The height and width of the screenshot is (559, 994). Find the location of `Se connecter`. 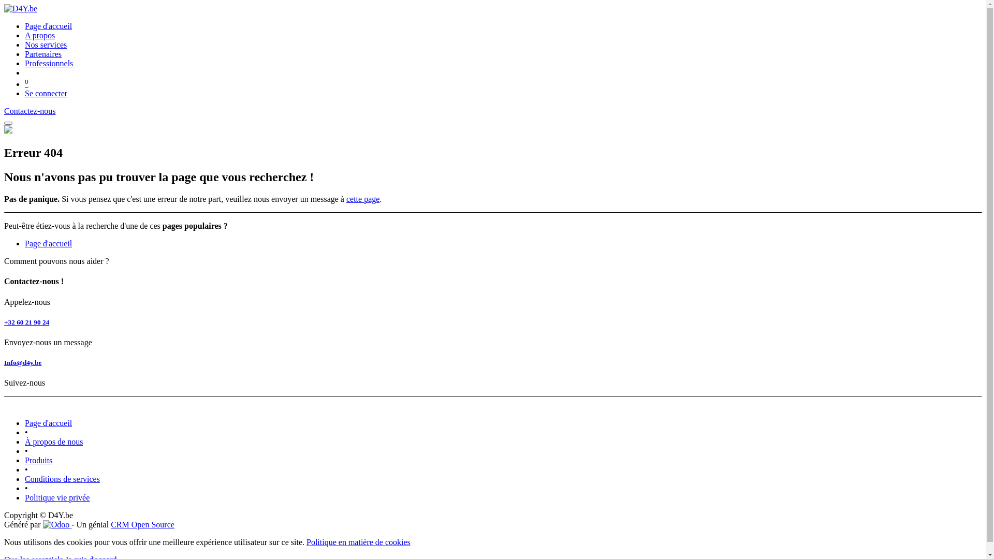

Se connecter is located at coordinates (46, 93).